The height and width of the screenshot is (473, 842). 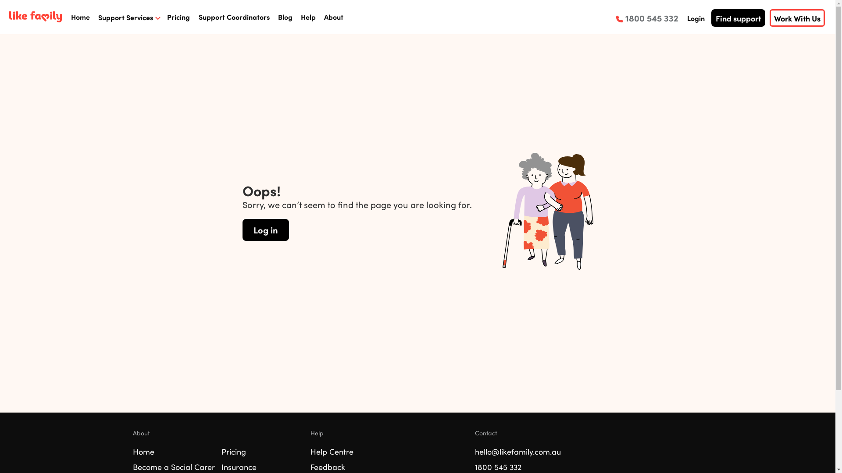 I want to click on Pricing, so click(x=233, y=452).